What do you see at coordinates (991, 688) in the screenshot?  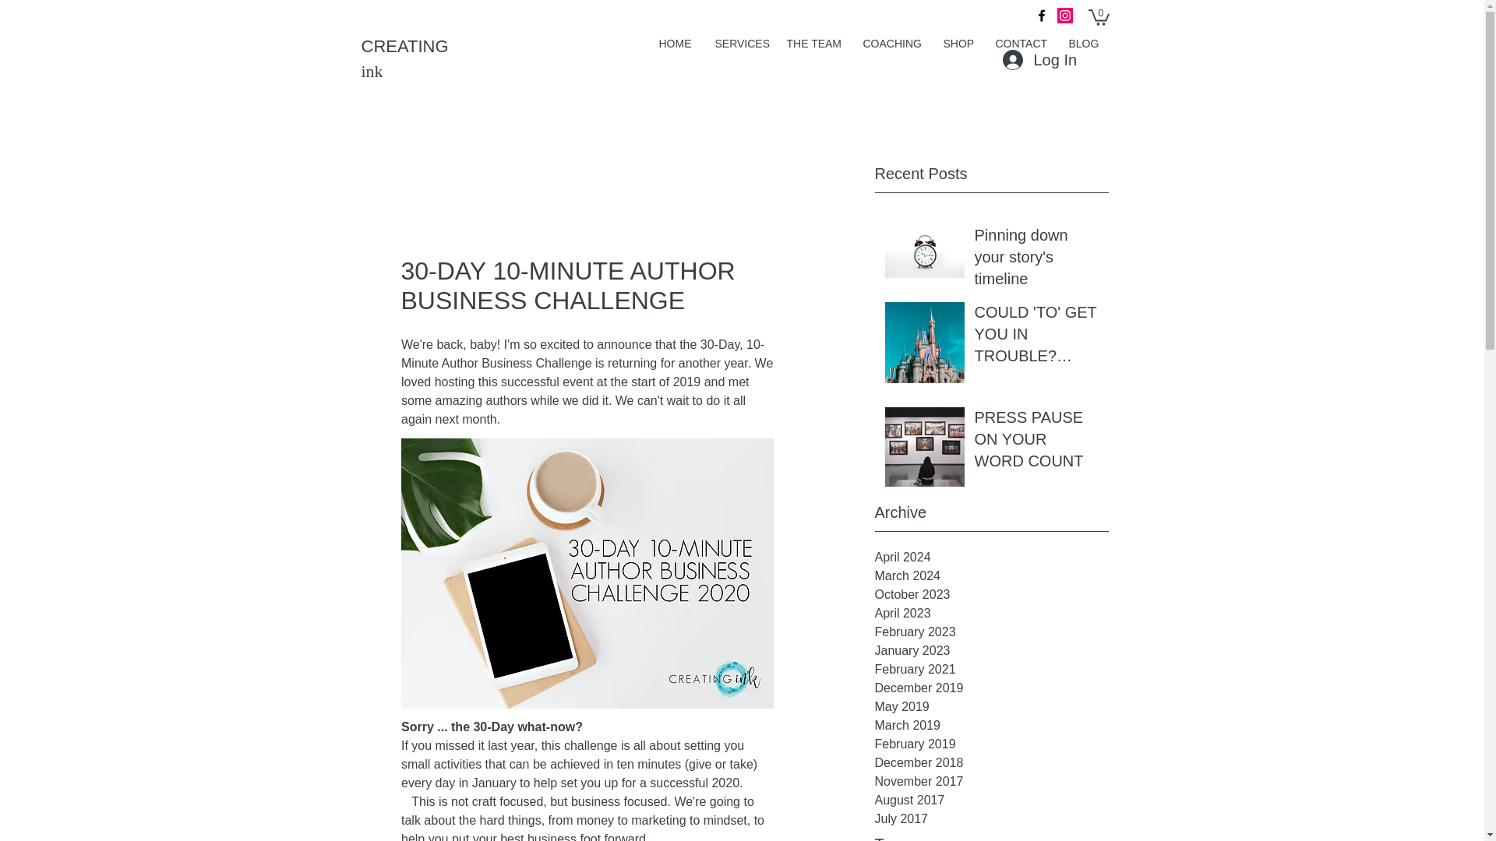 I see `December 2019` at bounding box center [991, 688].